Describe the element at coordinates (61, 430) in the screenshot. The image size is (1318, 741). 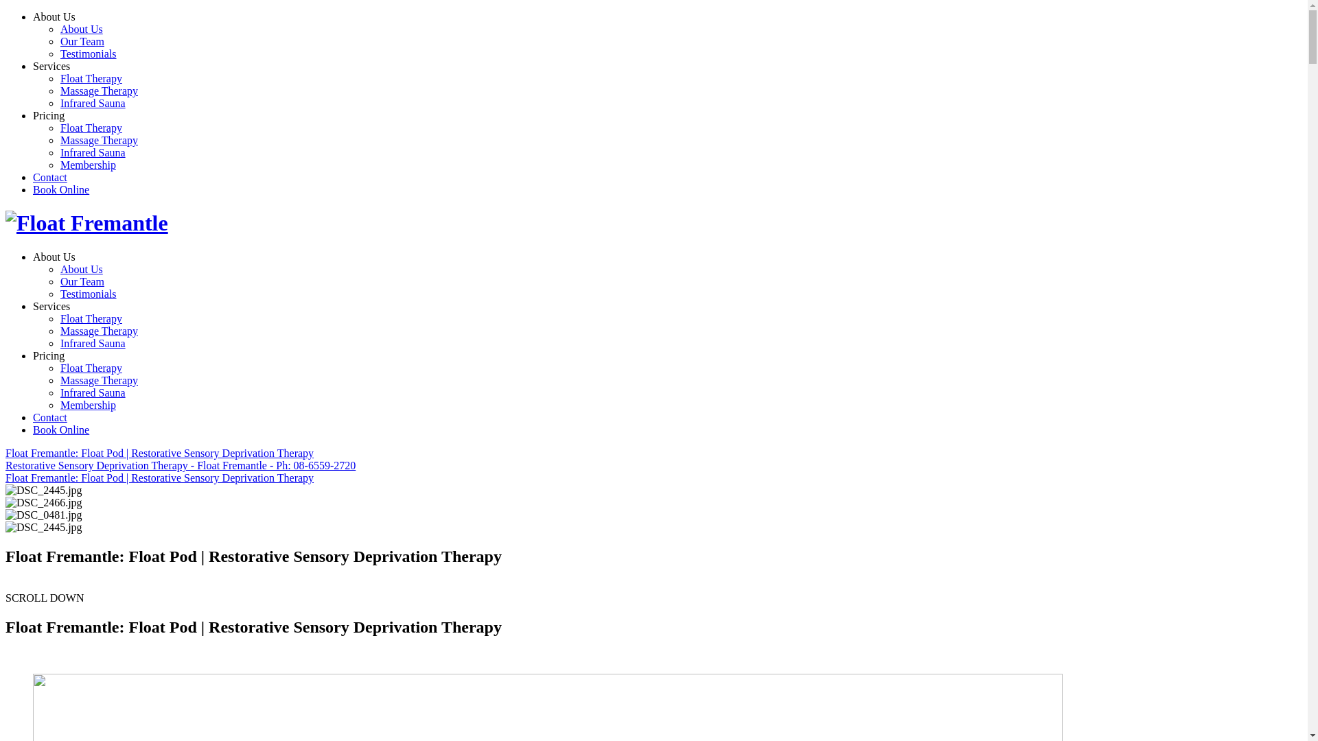
I see `Book Online` at that location.